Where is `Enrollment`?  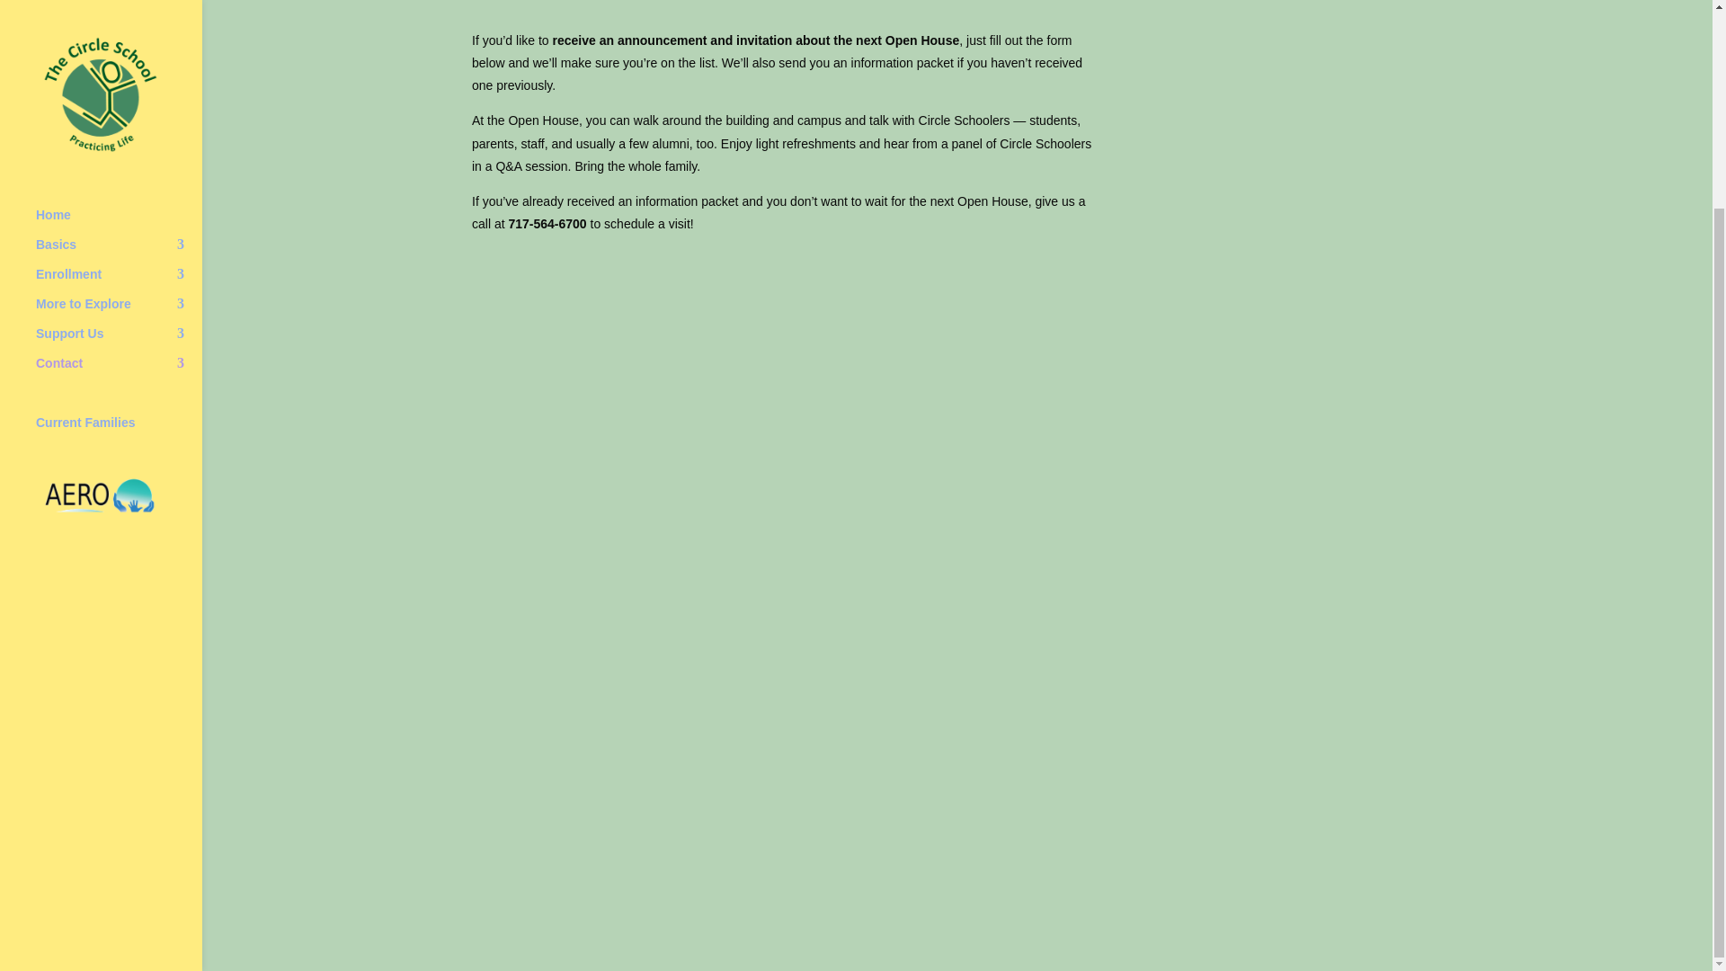 Enrollment is located at coordinates (119, 29).